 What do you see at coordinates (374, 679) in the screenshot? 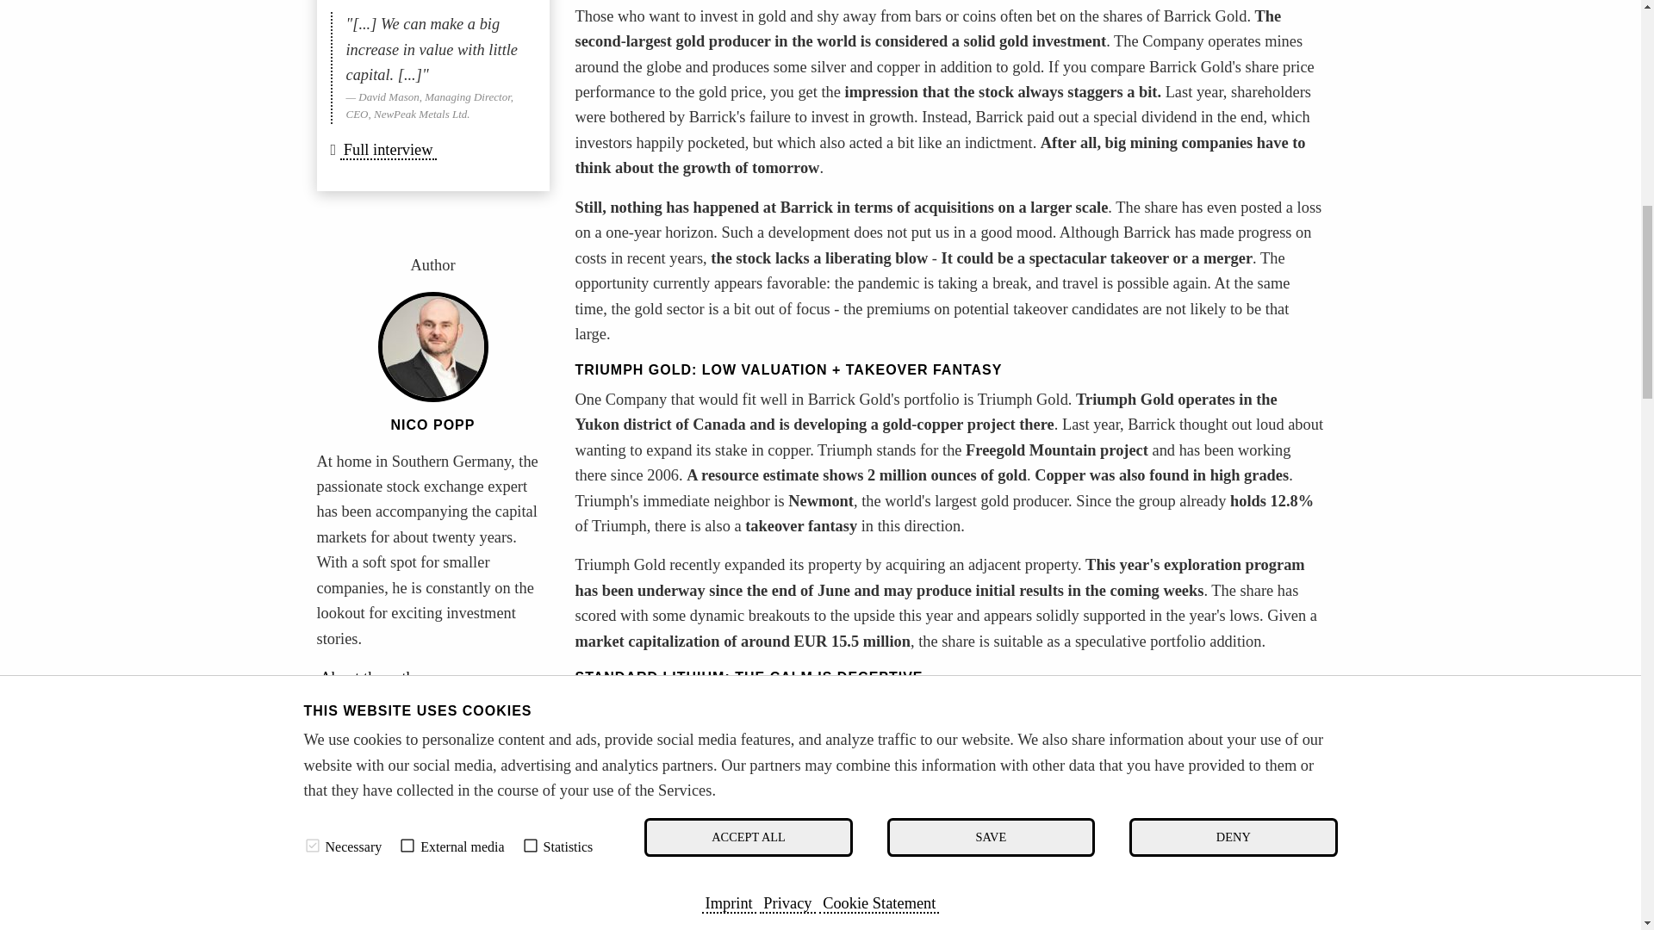
I see `About the author` at bounding box center [374, 679].